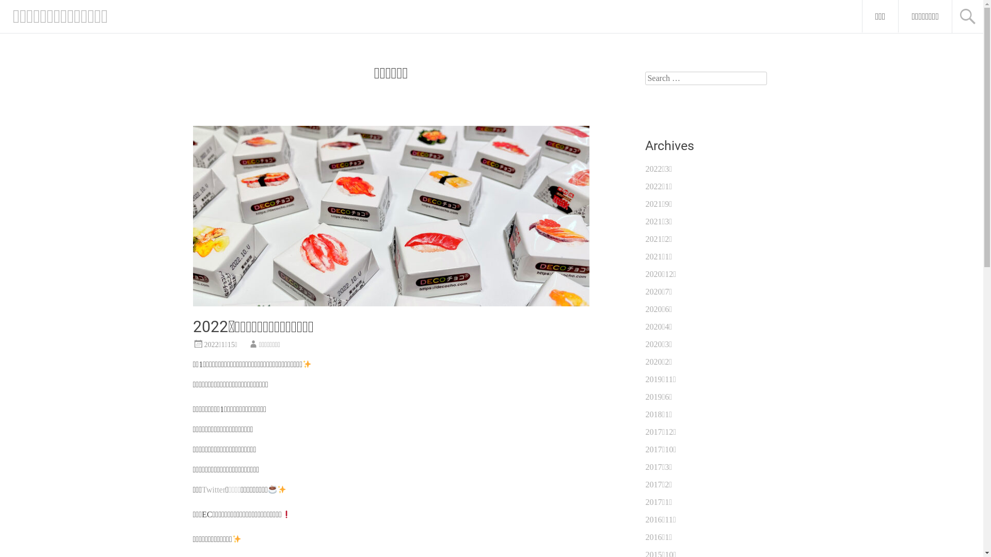  What do you see at coordinates (214, 490) in the screenshot?
I see `Twitter` at bounding box center [214, 490].